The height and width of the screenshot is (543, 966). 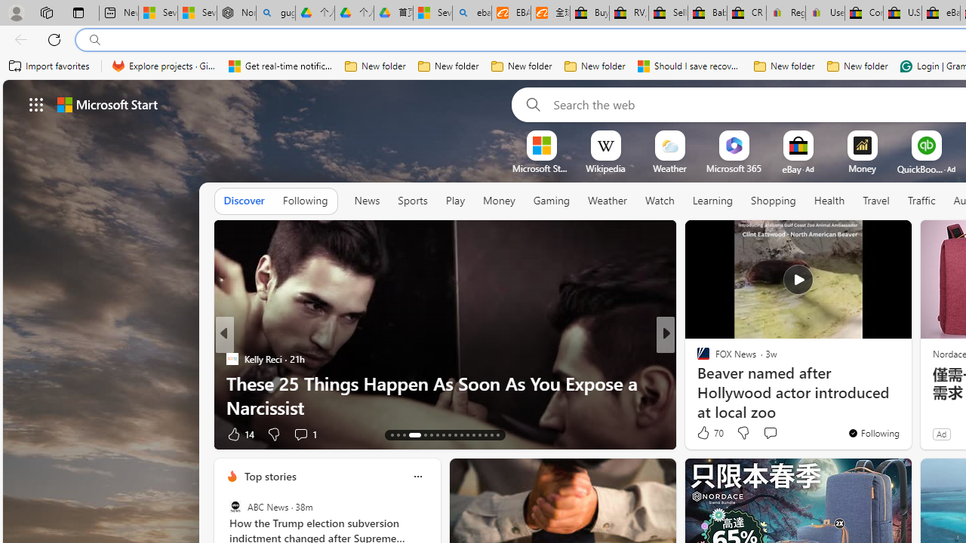 I want to click on Real Wild, so click(x=697, y=383).